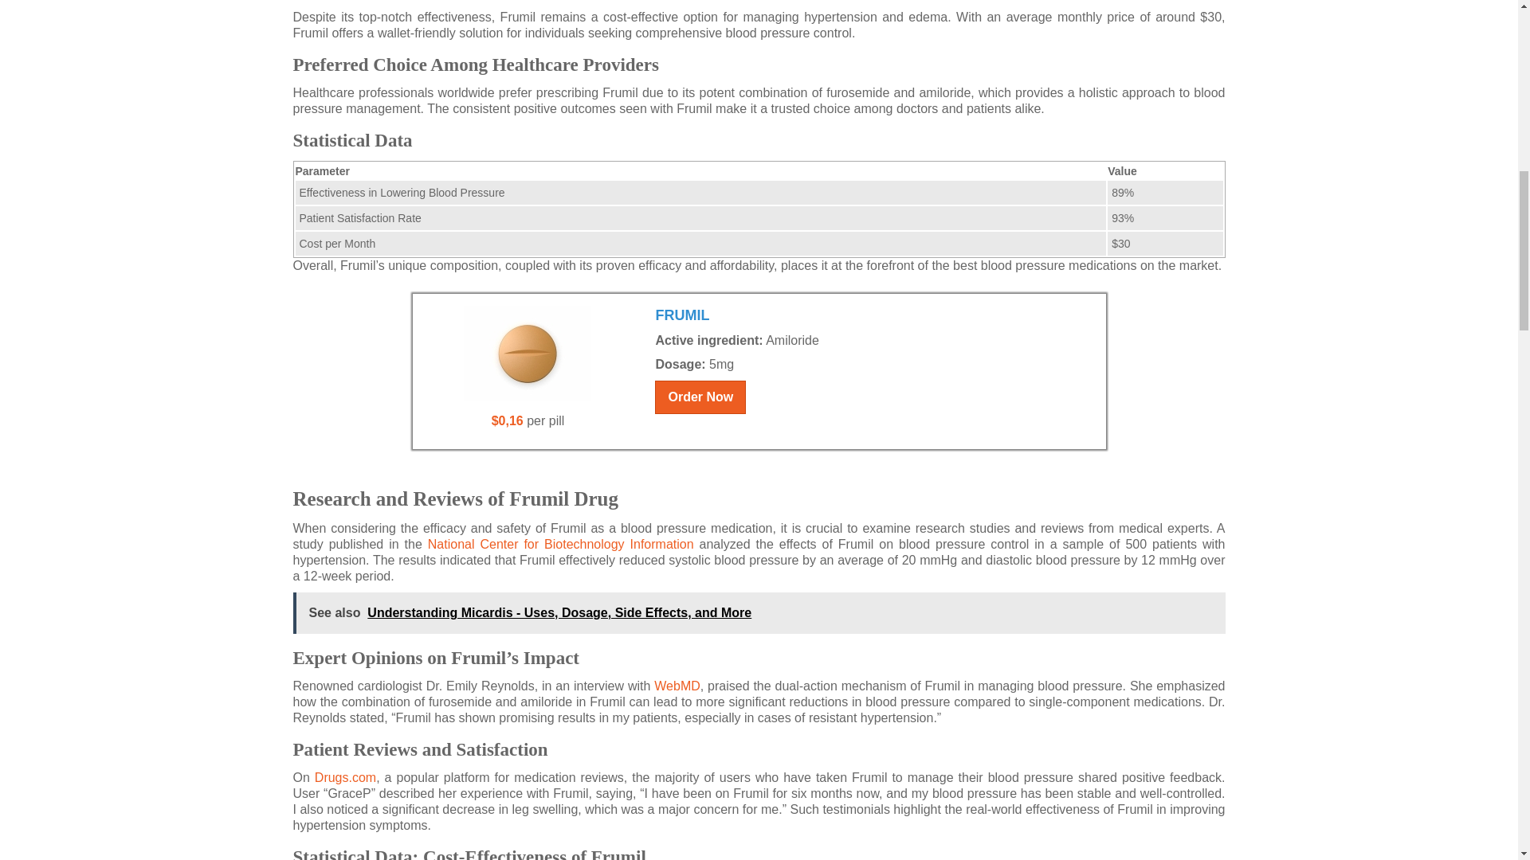  Describe the element at coordinates (561, 545) in the screenshot. I see `National Center for Biotechnology Information` at that location.